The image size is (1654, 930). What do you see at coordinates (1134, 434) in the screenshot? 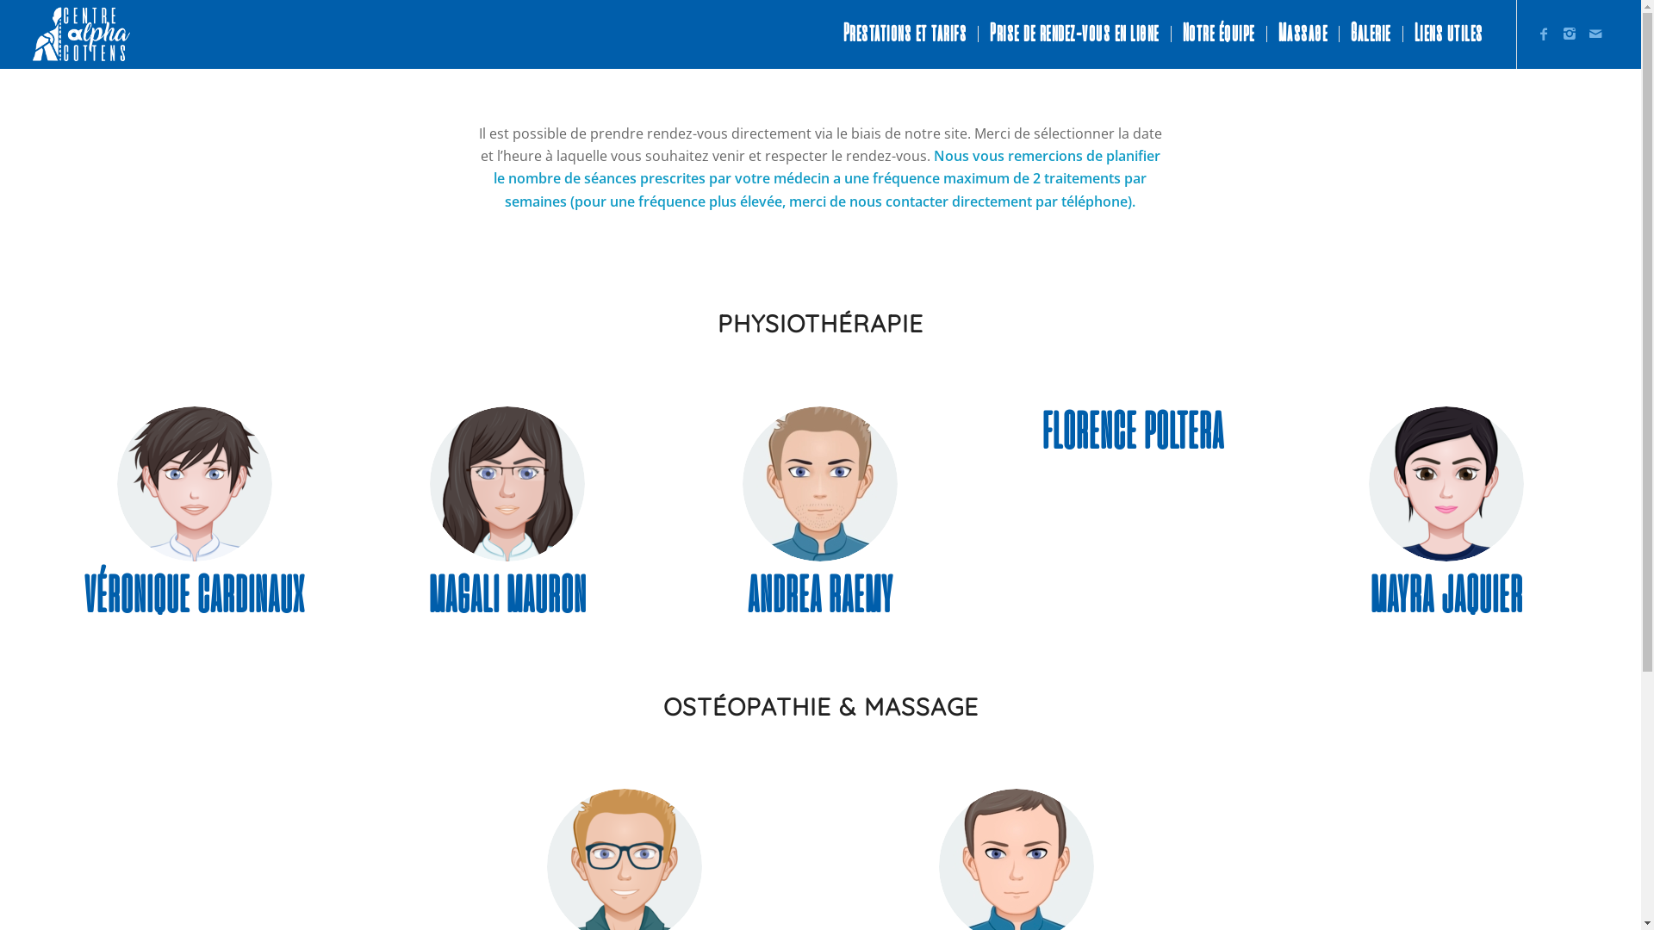
I see `FLORENCE POLTERA` at bounding box center [1134, 434].